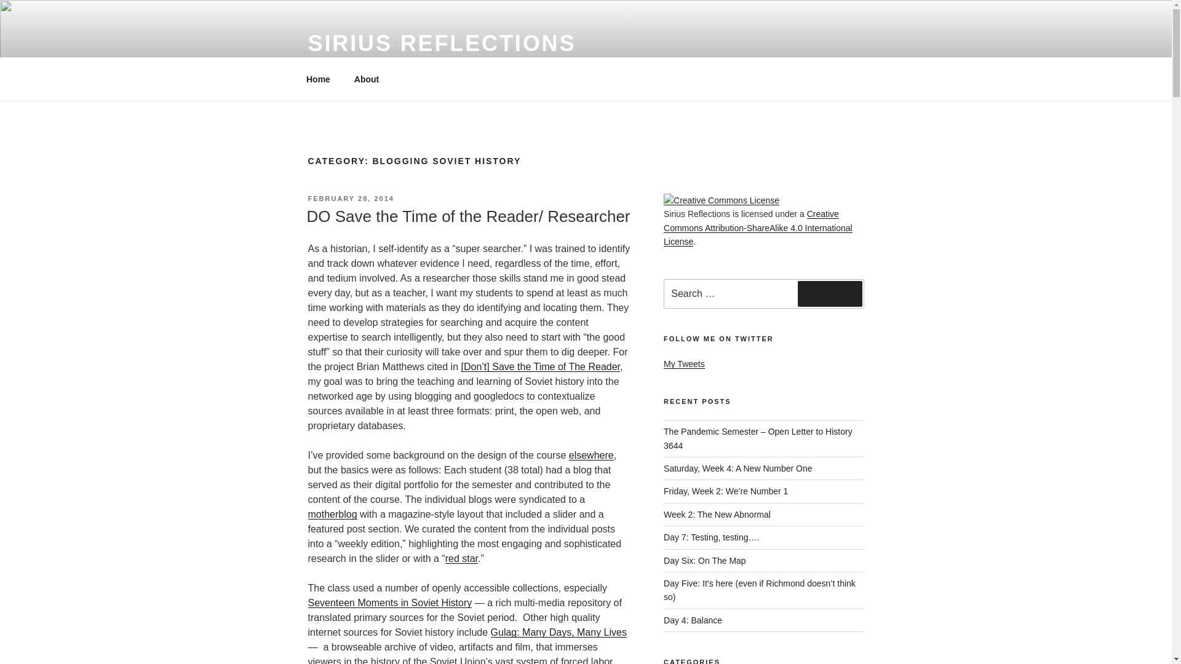 This screenshot has width=1181, height=664. I want to click on motherblog, so click(332, 514).